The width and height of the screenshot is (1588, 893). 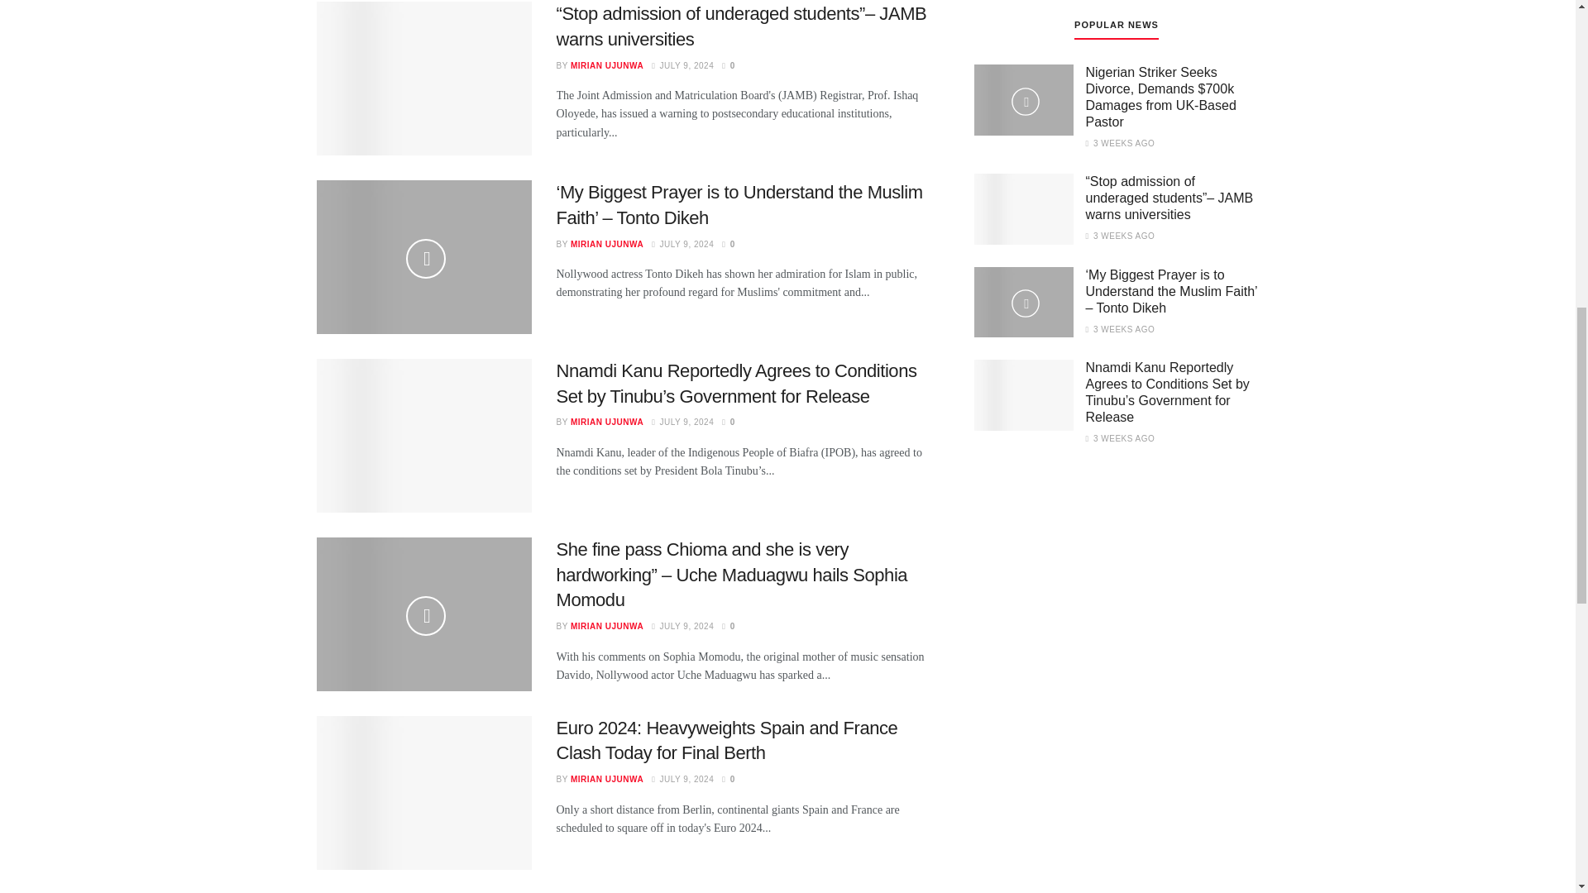 I want to click on MIRIAN UJUNWA, so click(x=606, y=245).